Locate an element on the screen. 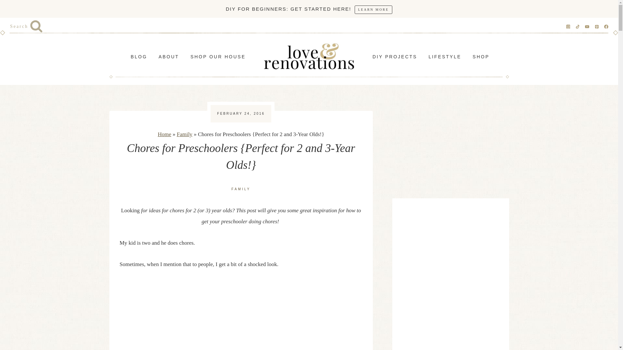 The width and height of the screenshot is (623, 350). LIFESTYLE is located at coordinates (445, 57).